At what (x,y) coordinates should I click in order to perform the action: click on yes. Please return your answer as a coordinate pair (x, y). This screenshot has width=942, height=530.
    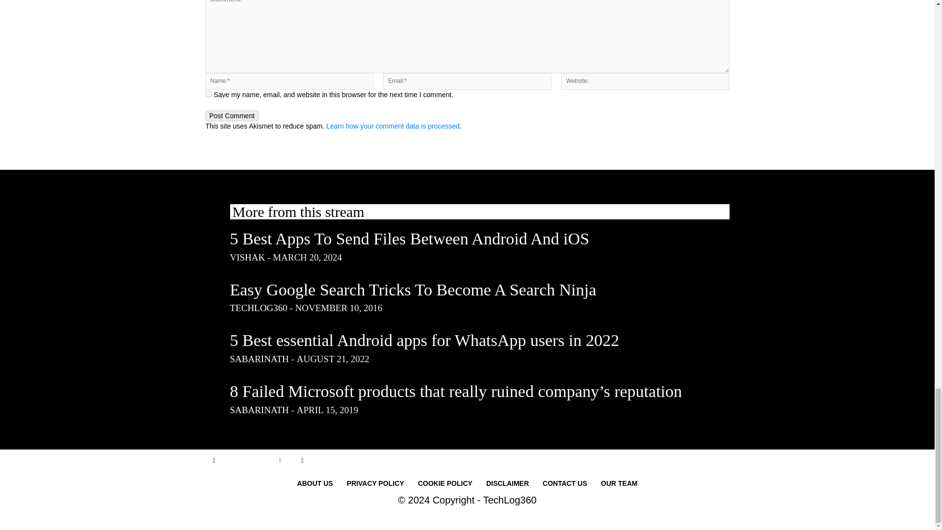
    Looking at the image, I should click on (208, 93).